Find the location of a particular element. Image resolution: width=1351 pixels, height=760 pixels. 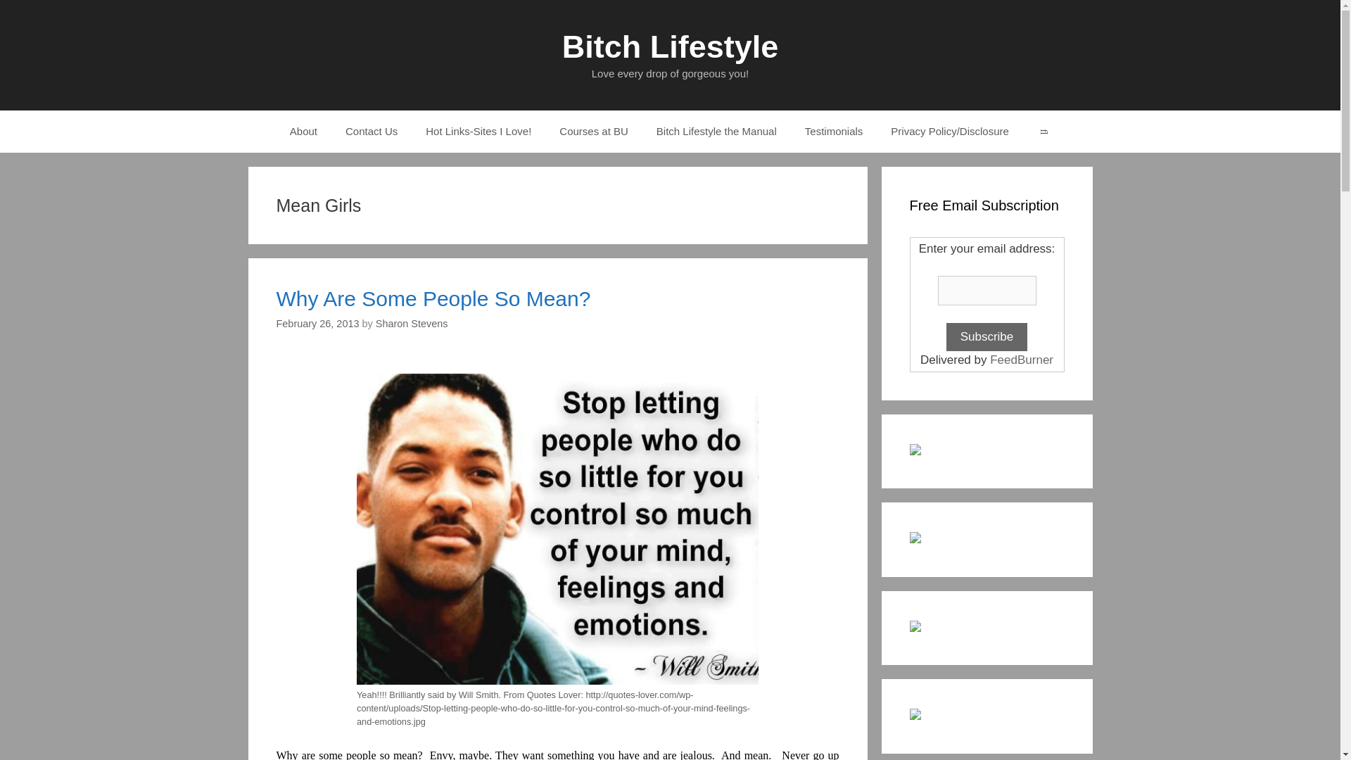

Search is located at coordinates (1043, 131).